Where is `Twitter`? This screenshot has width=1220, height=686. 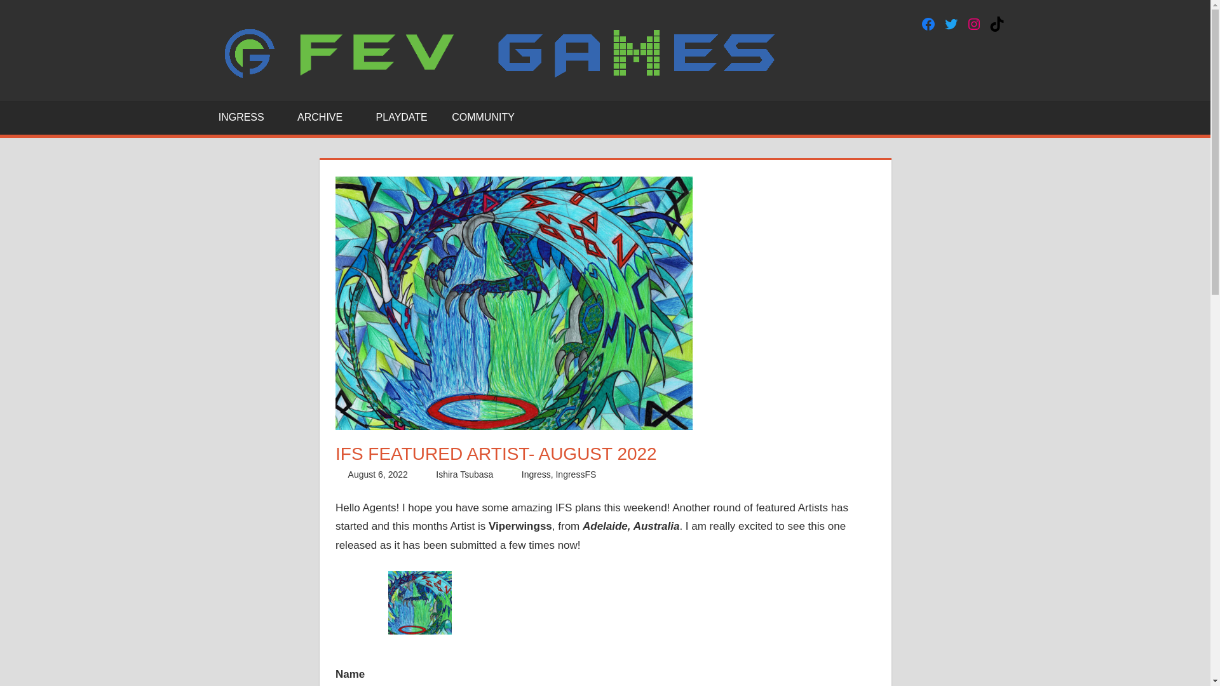
Twitter is located at coordinates (951, 24).